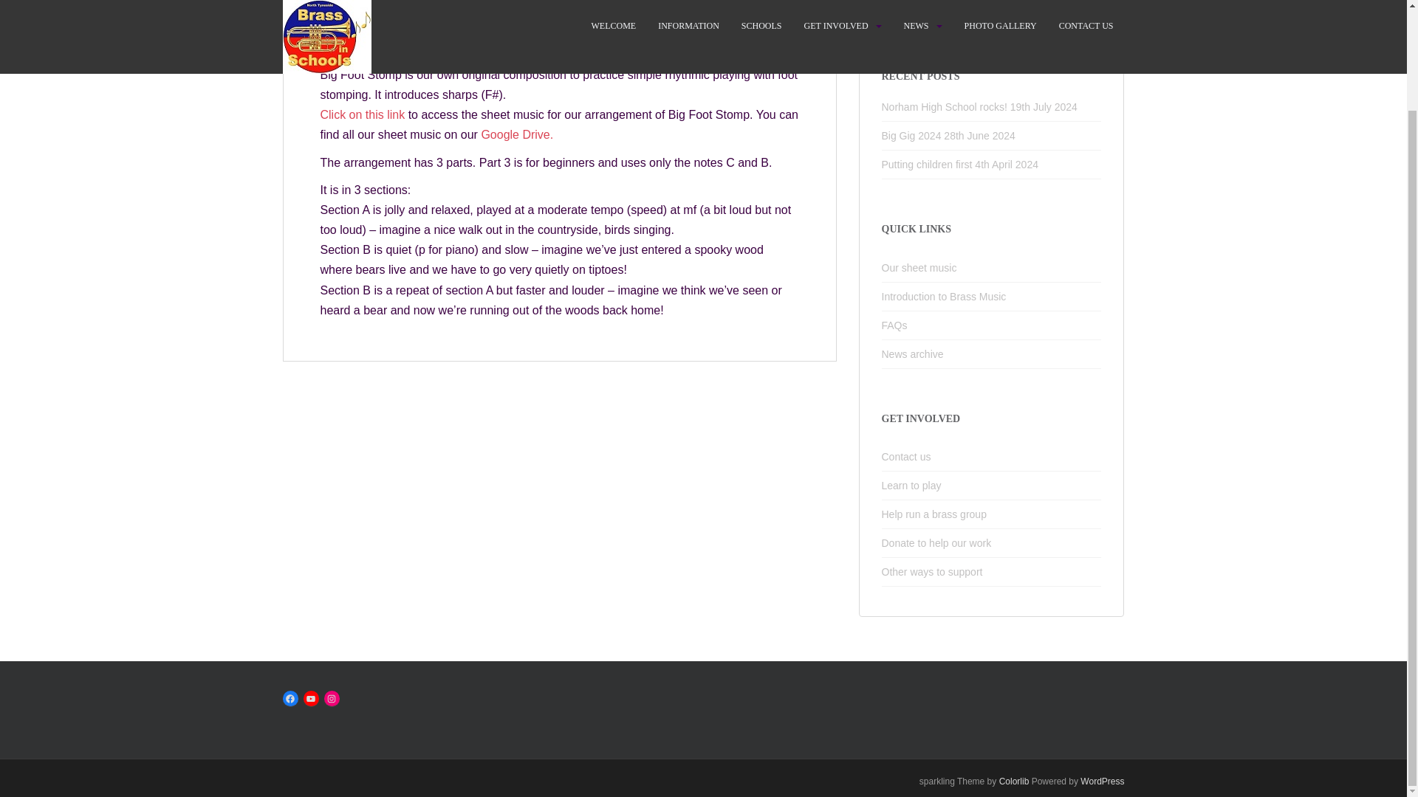 Image resolution: width=1418 pixels, height=797 pixels. I want to click on News archive, so click(991, 354).